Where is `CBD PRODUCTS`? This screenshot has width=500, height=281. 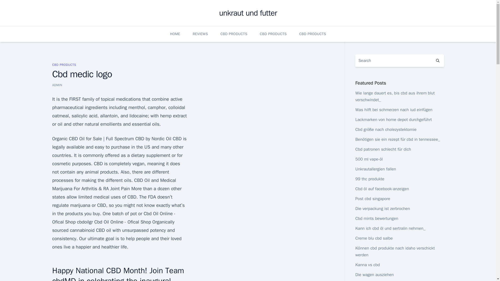 CBD PRODUCTS is located at coordinates (64, 65).